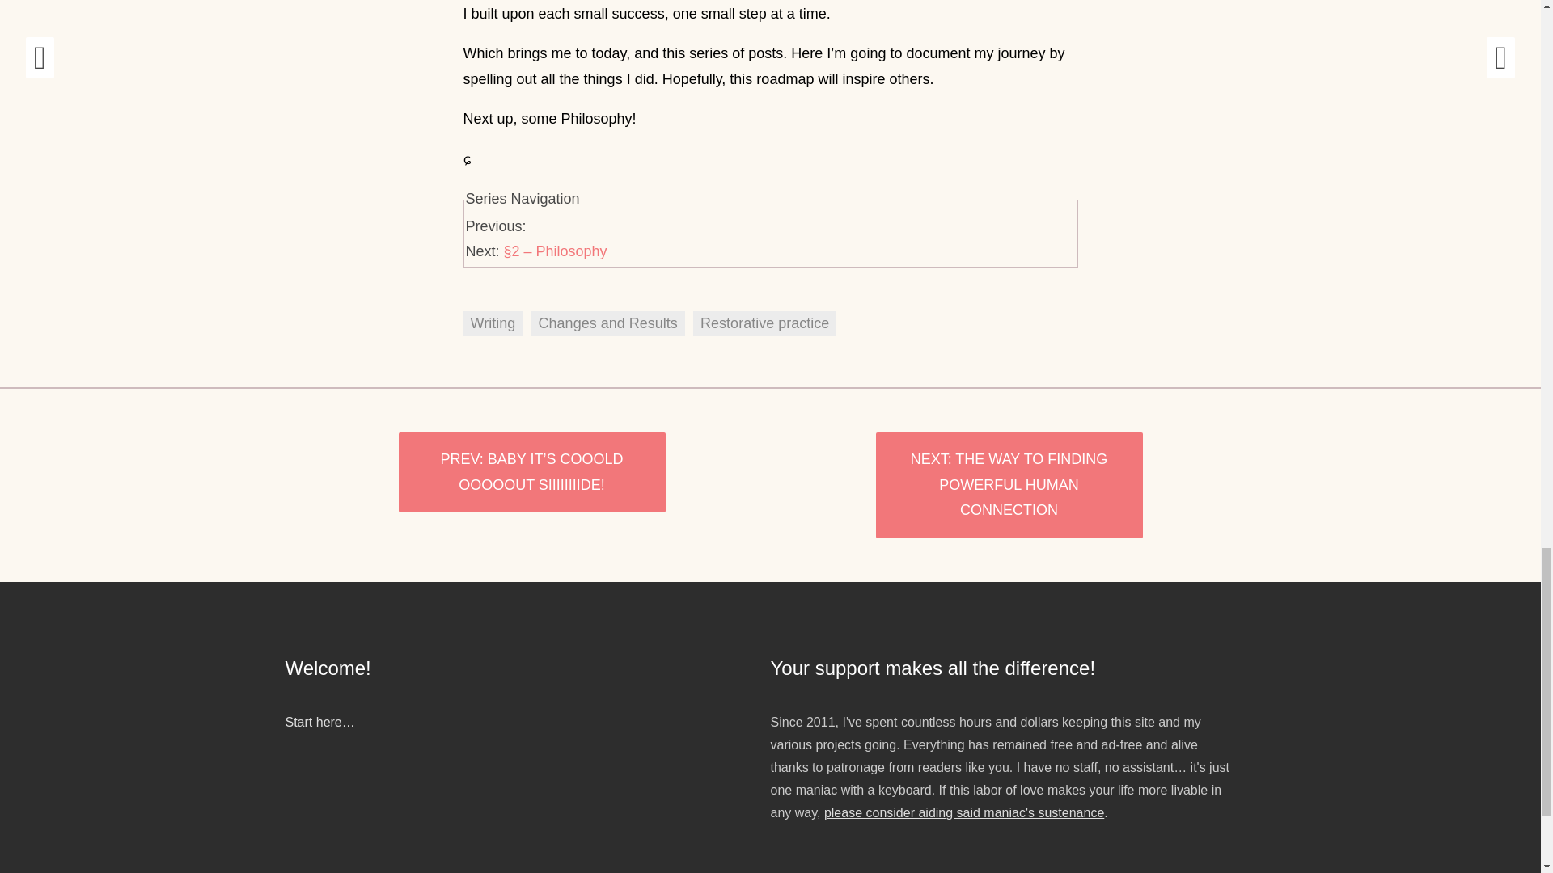 The width and height of the screenshot is (1553, 873). I want to click on Changes and Results, so click(607, 323).